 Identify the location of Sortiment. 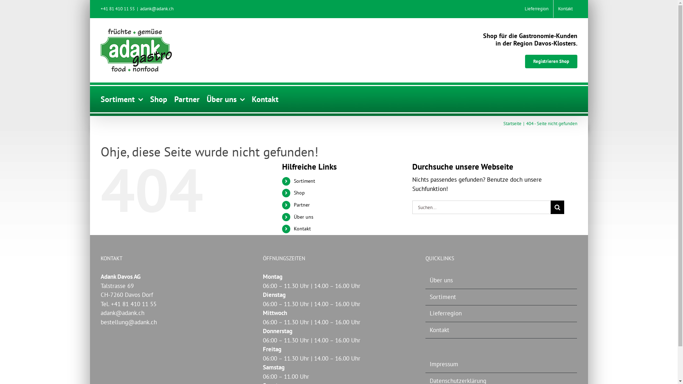
(305, 181).